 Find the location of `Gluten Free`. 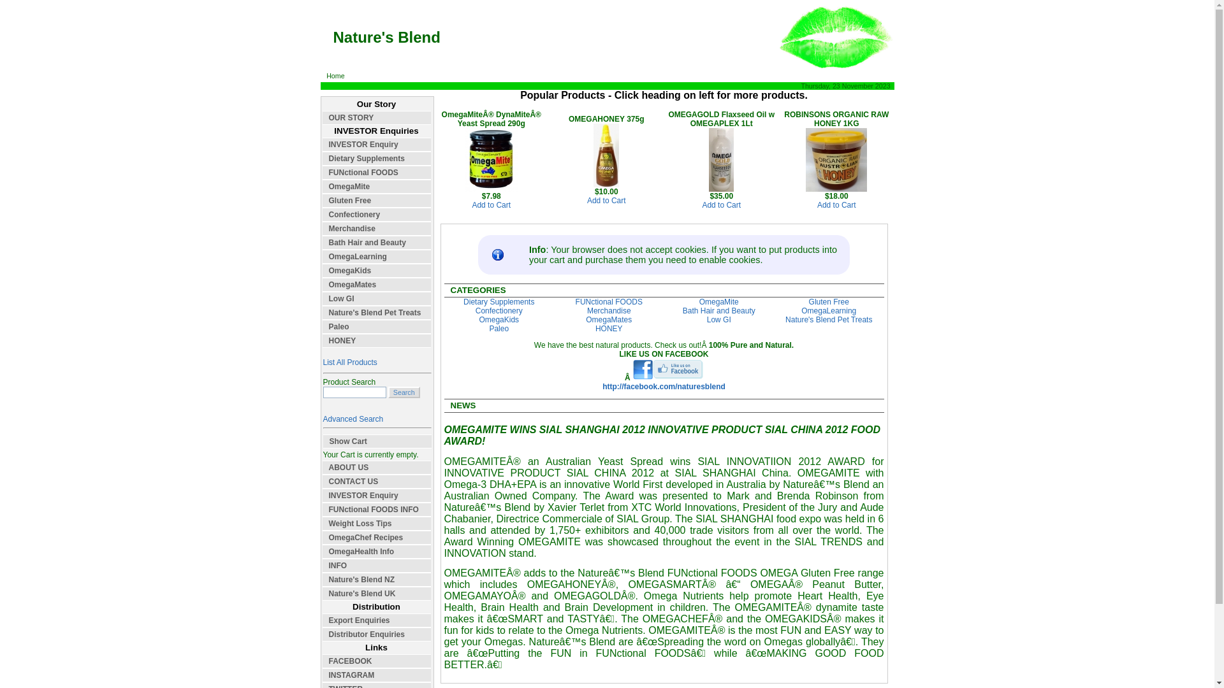

Gluten Free is located at coordinates (829, 302).